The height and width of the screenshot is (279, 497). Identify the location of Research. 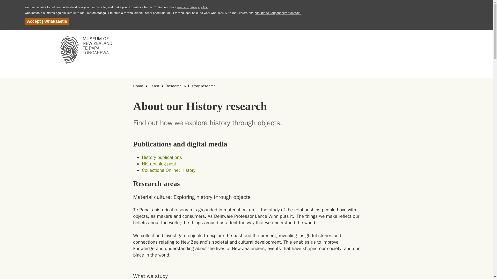
(173, 86).